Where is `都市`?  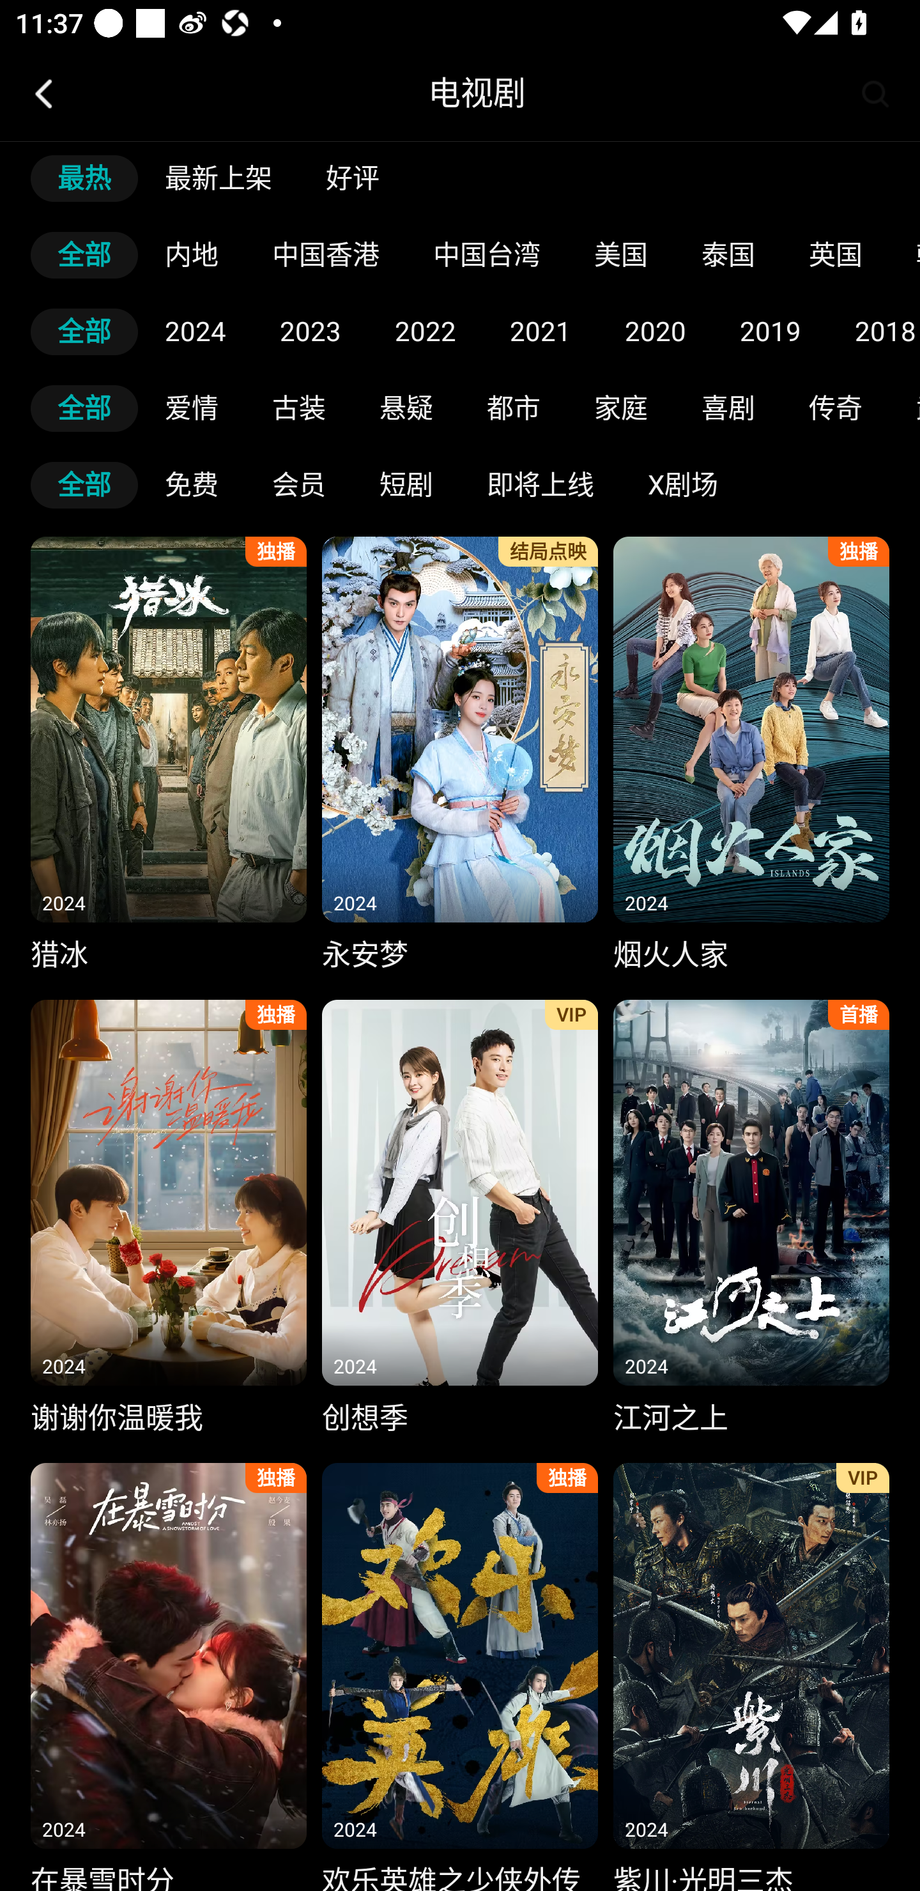 都市 is located at coordinates (514, 408).